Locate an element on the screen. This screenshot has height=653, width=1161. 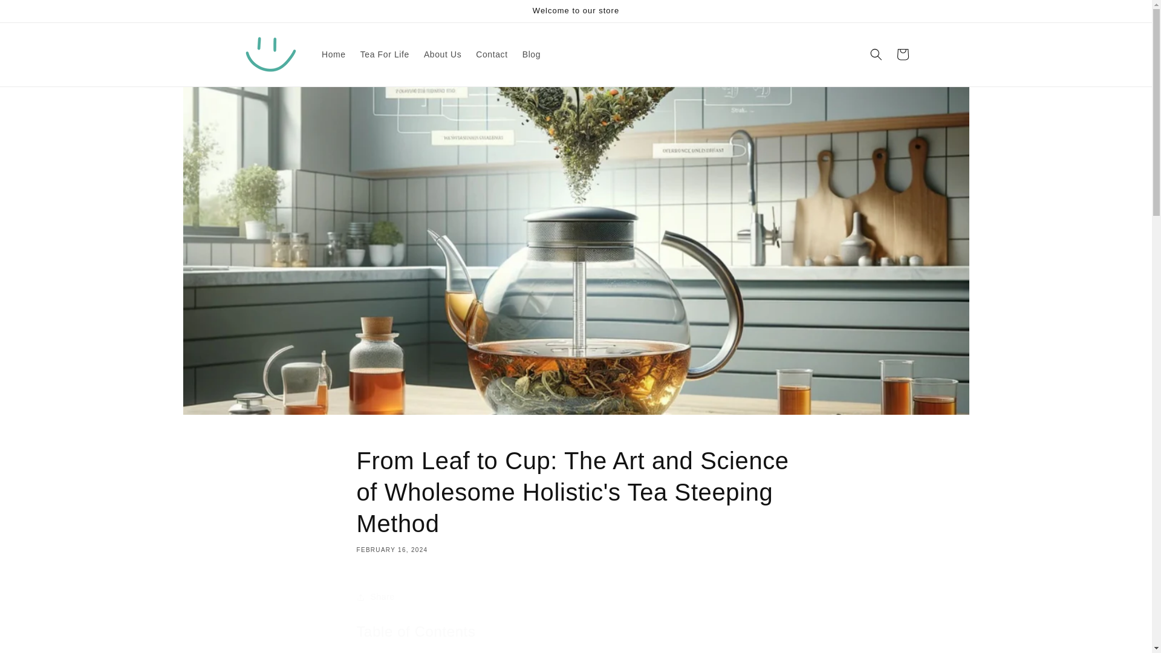
Blog is located at coordinates (532, 54).